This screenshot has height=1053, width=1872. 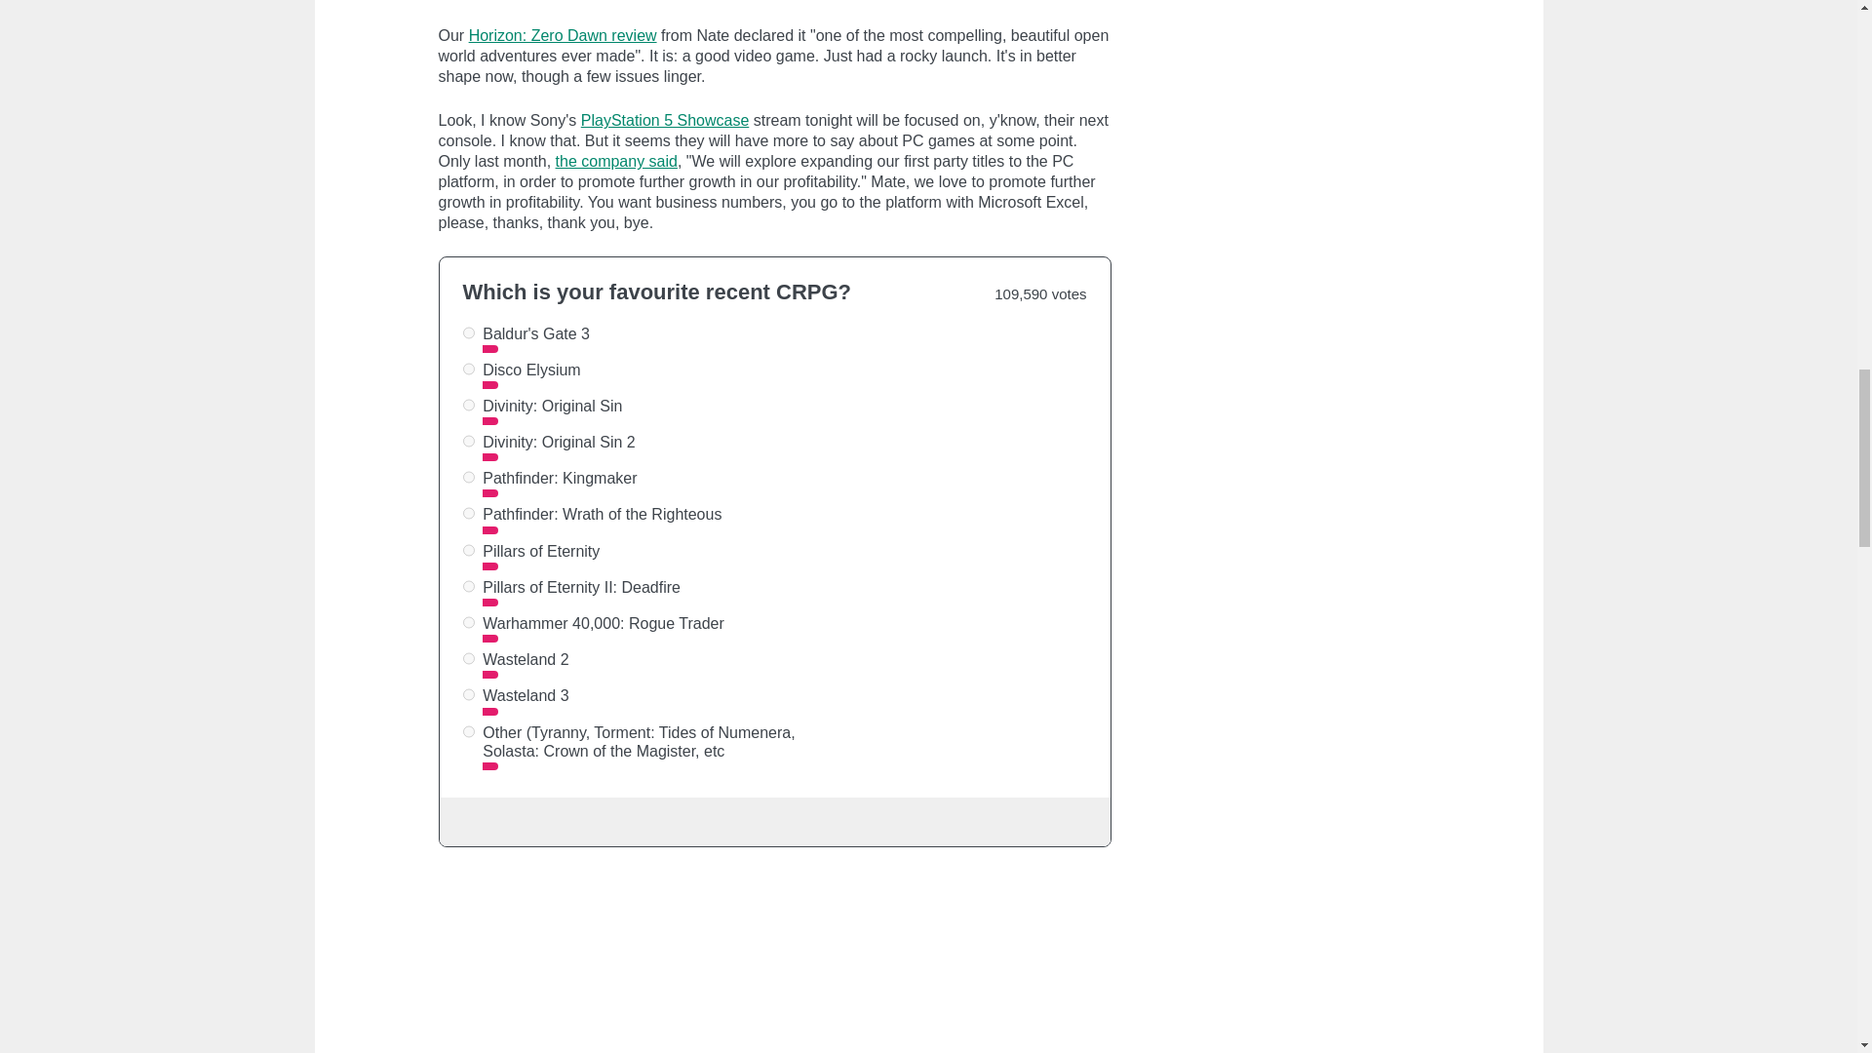 What do you see at coordinates (468, 622) in the screenshot?
I see `on` at bounding box center [468, 622].